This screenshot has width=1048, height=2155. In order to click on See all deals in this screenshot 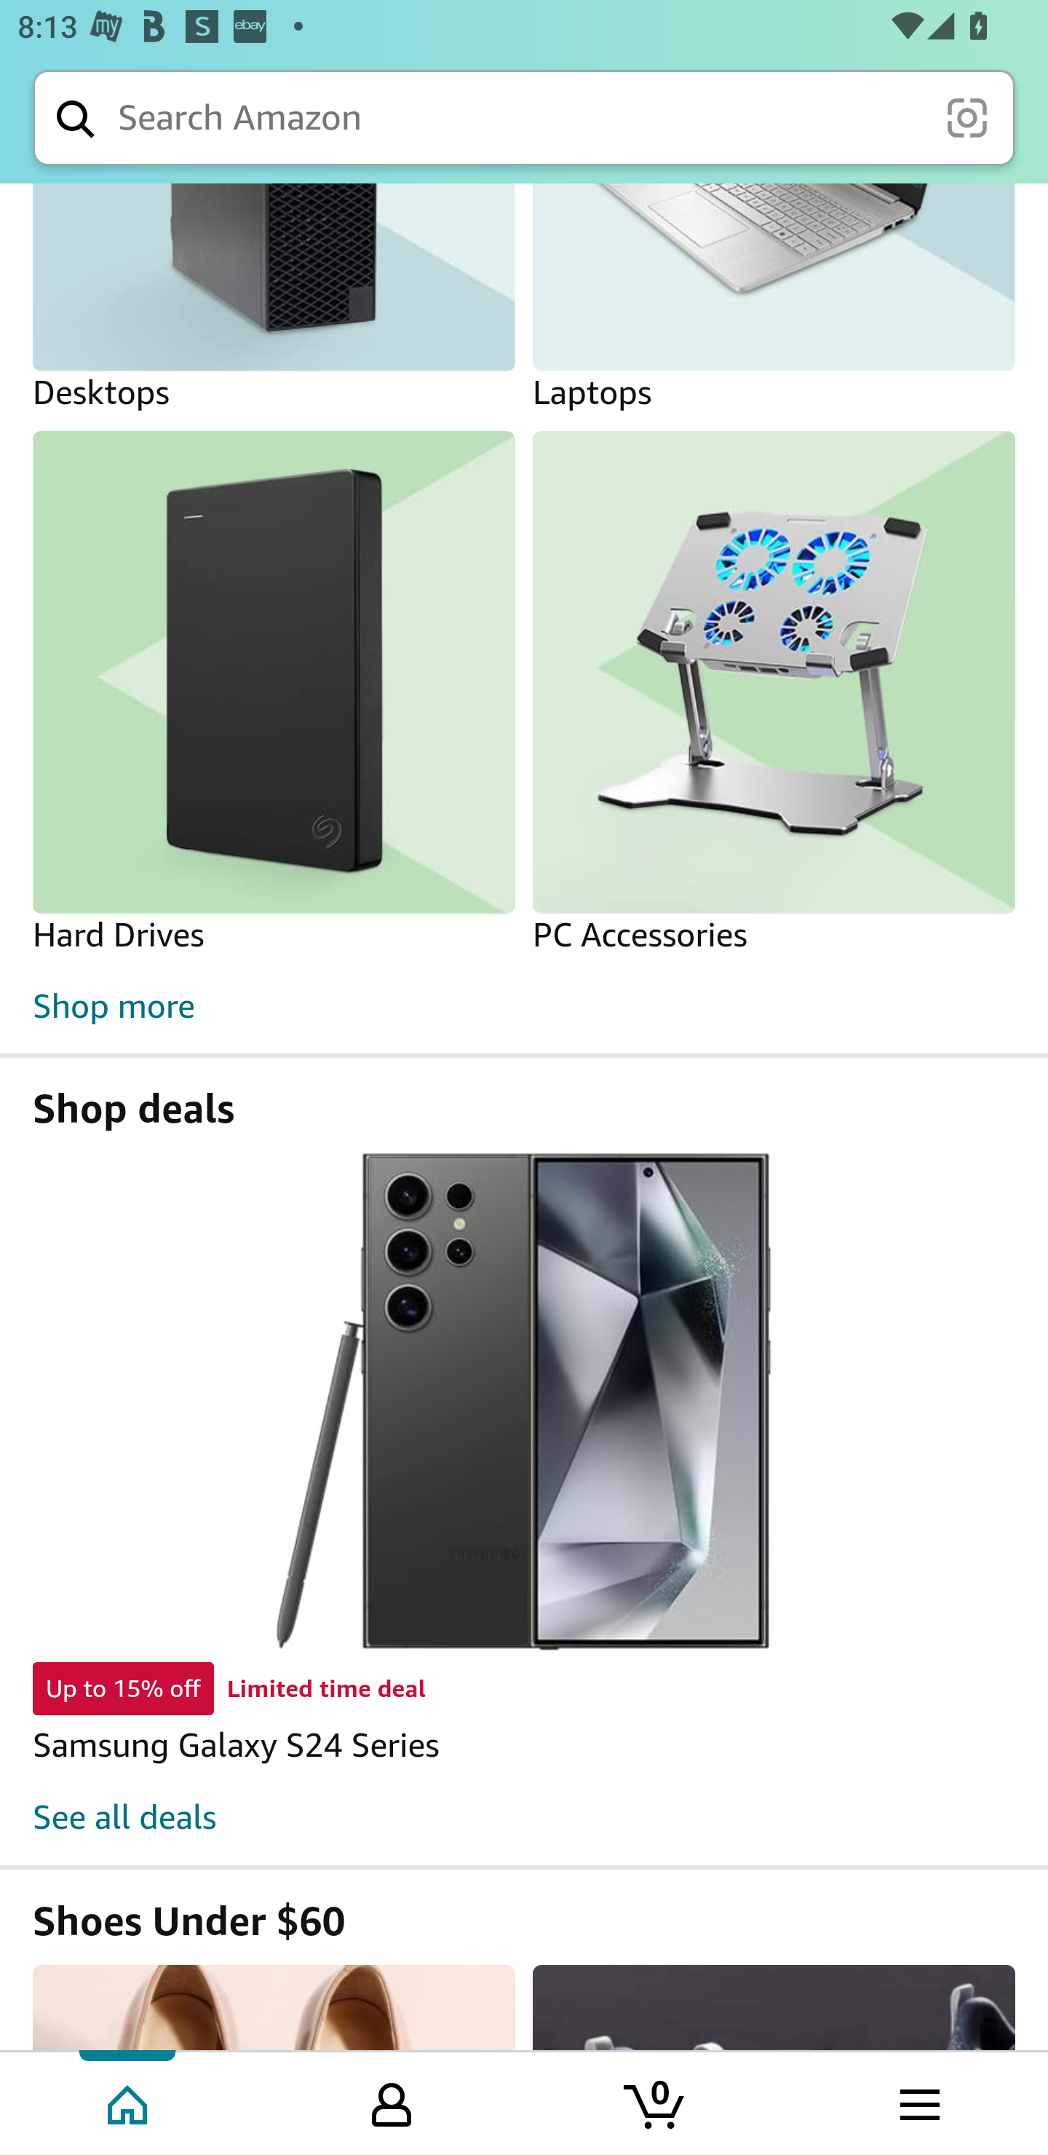, I will do `click(125, 1817)`.